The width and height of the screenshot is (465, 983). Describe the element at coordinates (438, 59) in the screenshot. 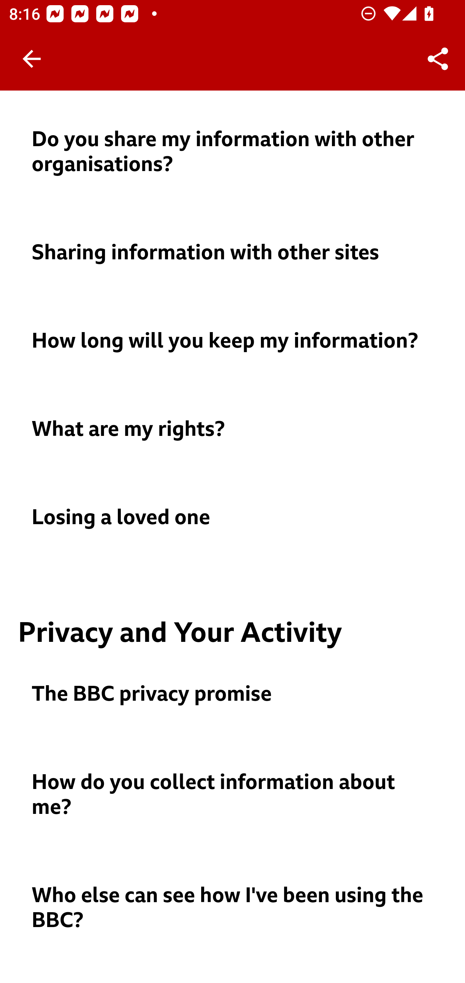

I see `Share` at that location.